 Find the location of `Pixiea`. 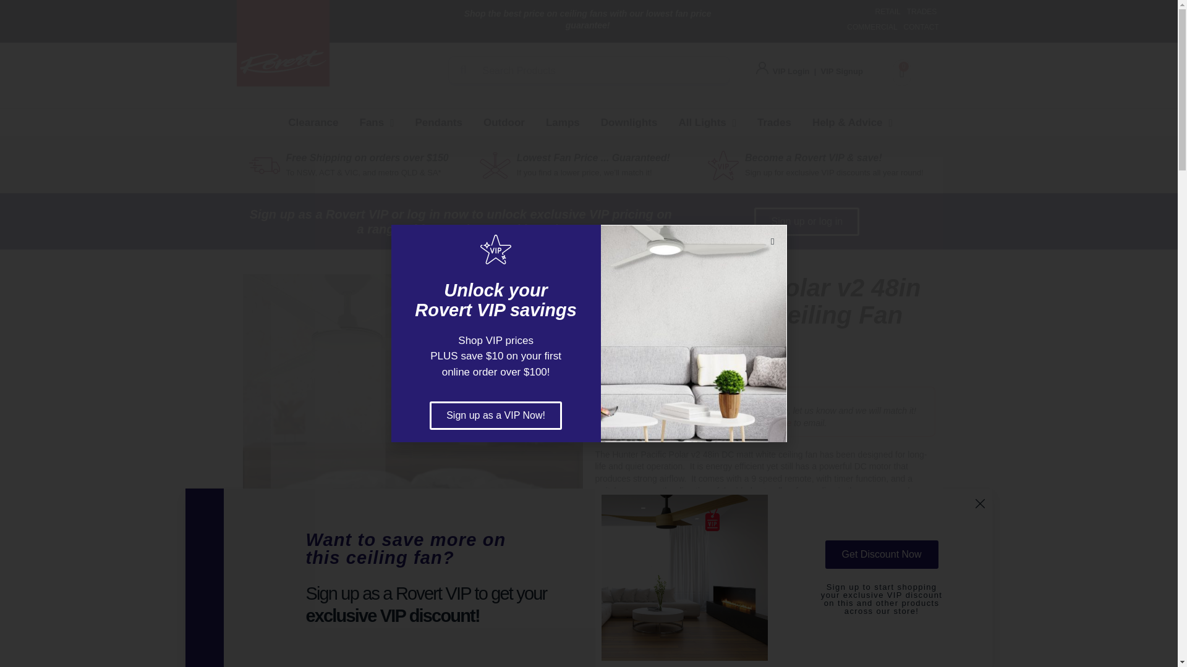

Pixiea is located at coordinates (540, 640).